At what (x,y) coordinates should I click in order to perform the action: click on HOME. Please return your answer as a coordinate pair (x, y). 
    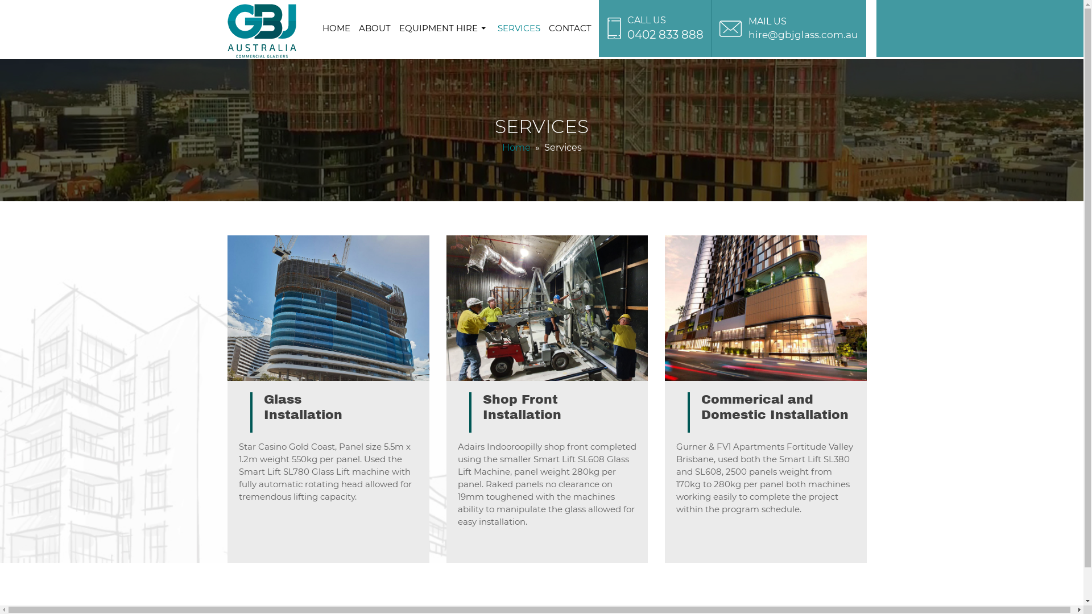
    Looking at the image, I should click on (336, 28).